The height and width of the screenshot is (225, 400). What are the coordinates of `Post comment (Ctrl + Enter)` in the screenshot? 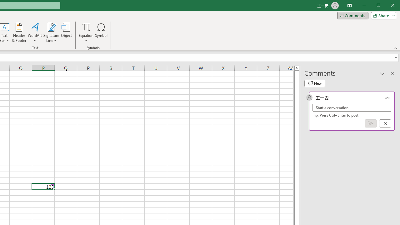 It's located at (371, 123).